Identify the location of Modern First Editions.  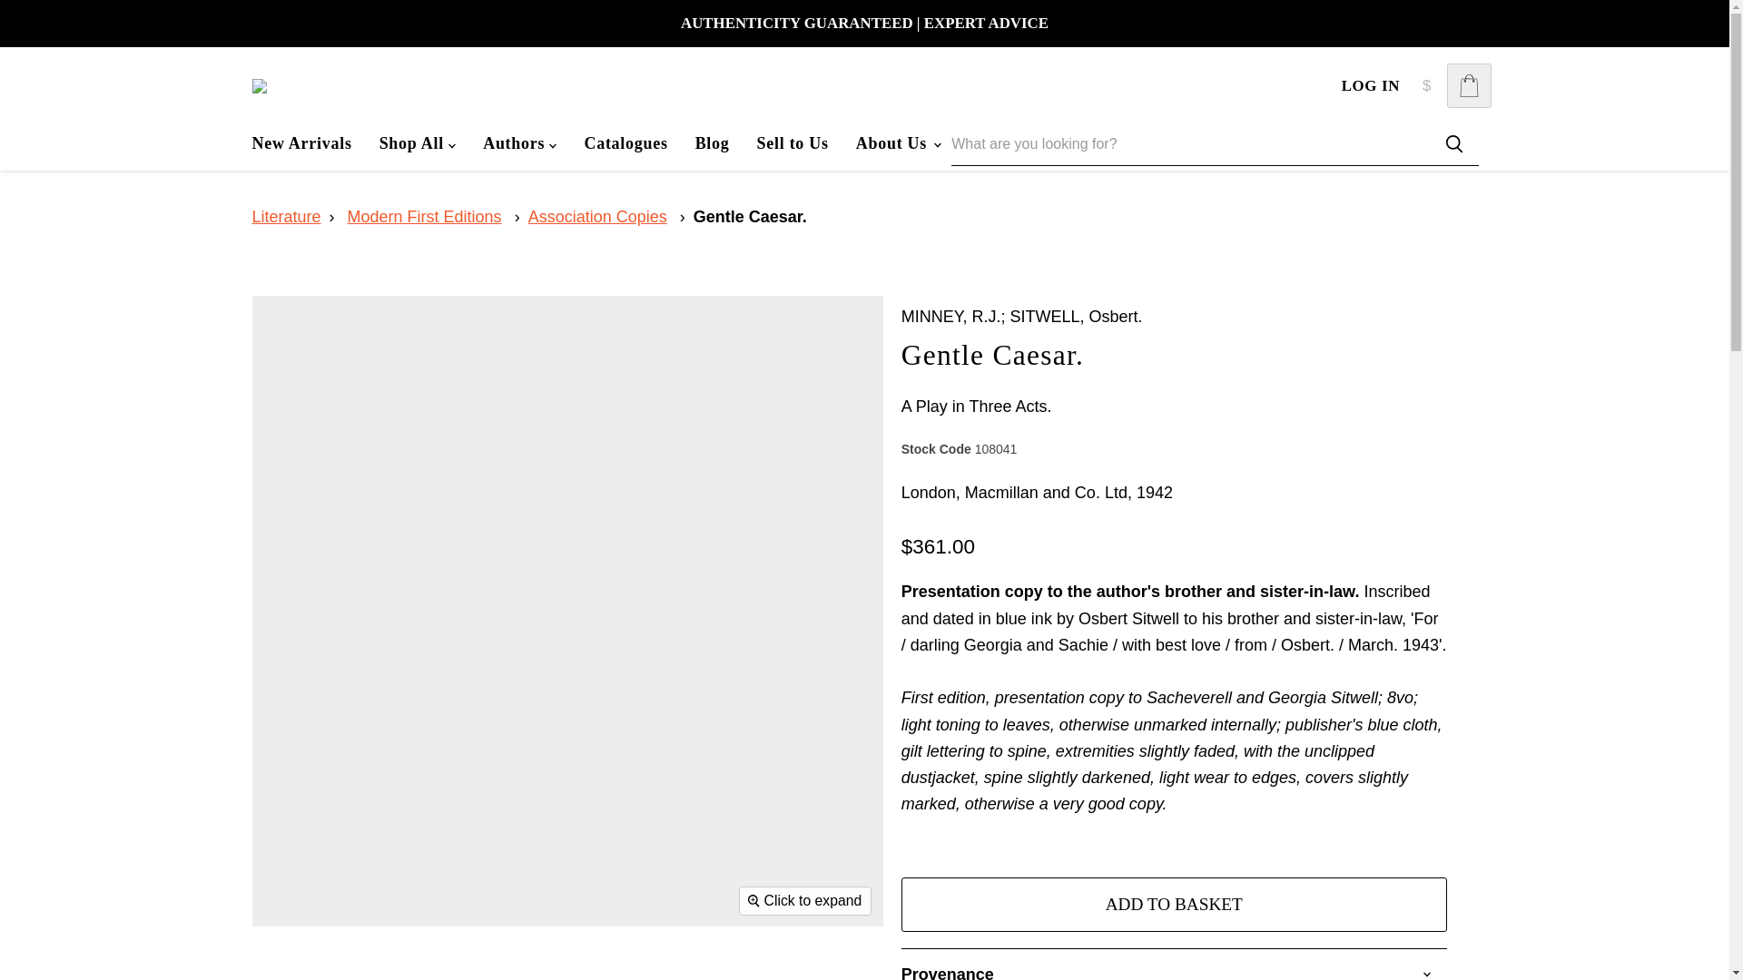
(424, 216).